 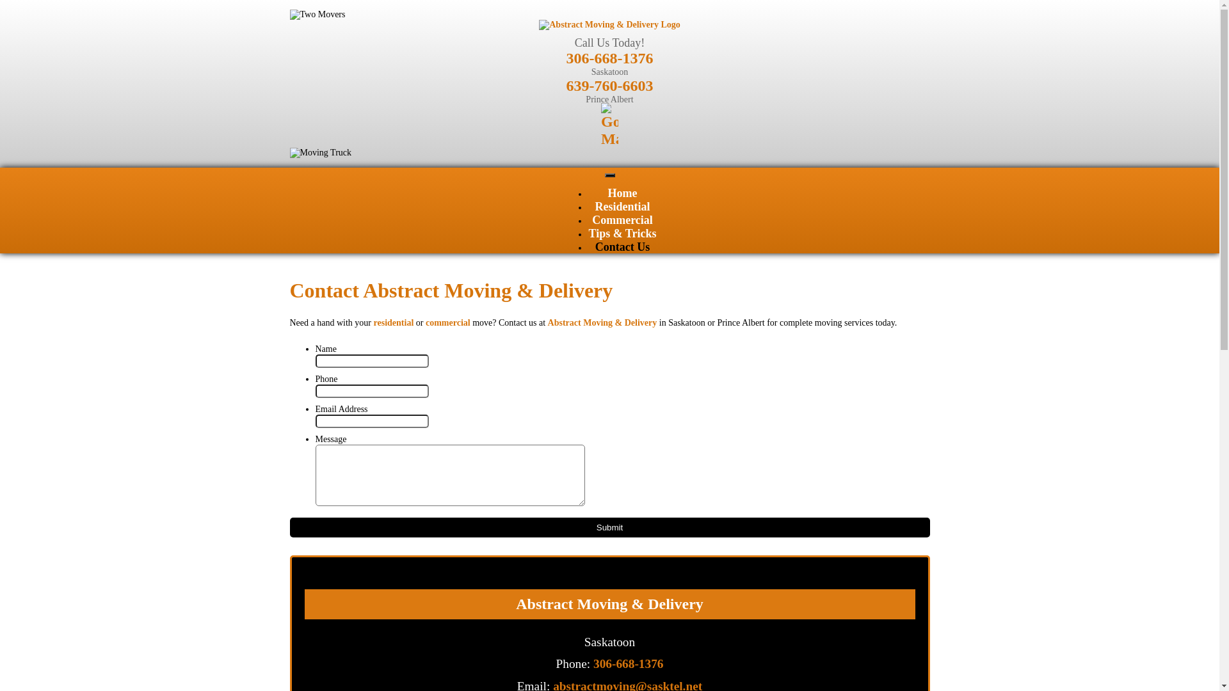 I want to click on 306-668-1376, so click(x=609, y=58).